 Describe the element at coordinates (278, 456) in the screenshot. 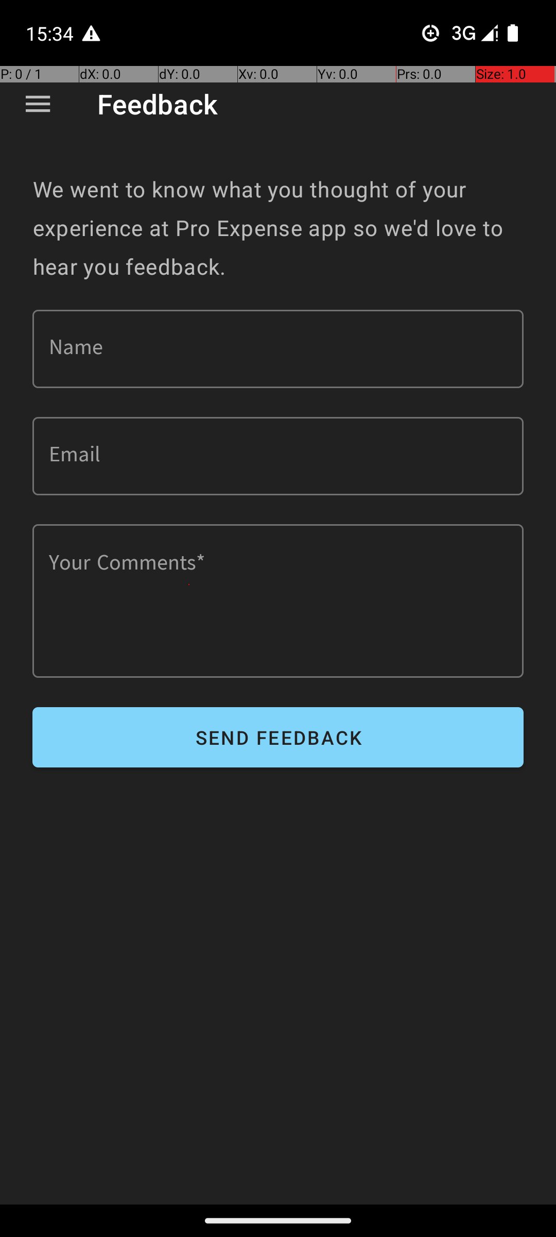

I see `Email` at that location.